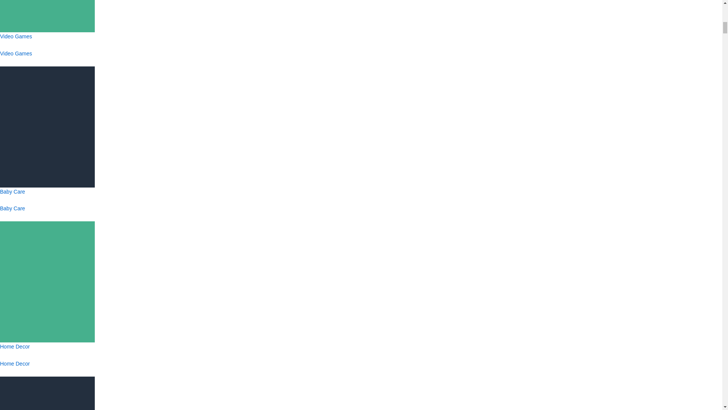  What do you see at coordinates (47, 52) in the screenshot?
I see `Video Games` at bounding box center [47, 52].